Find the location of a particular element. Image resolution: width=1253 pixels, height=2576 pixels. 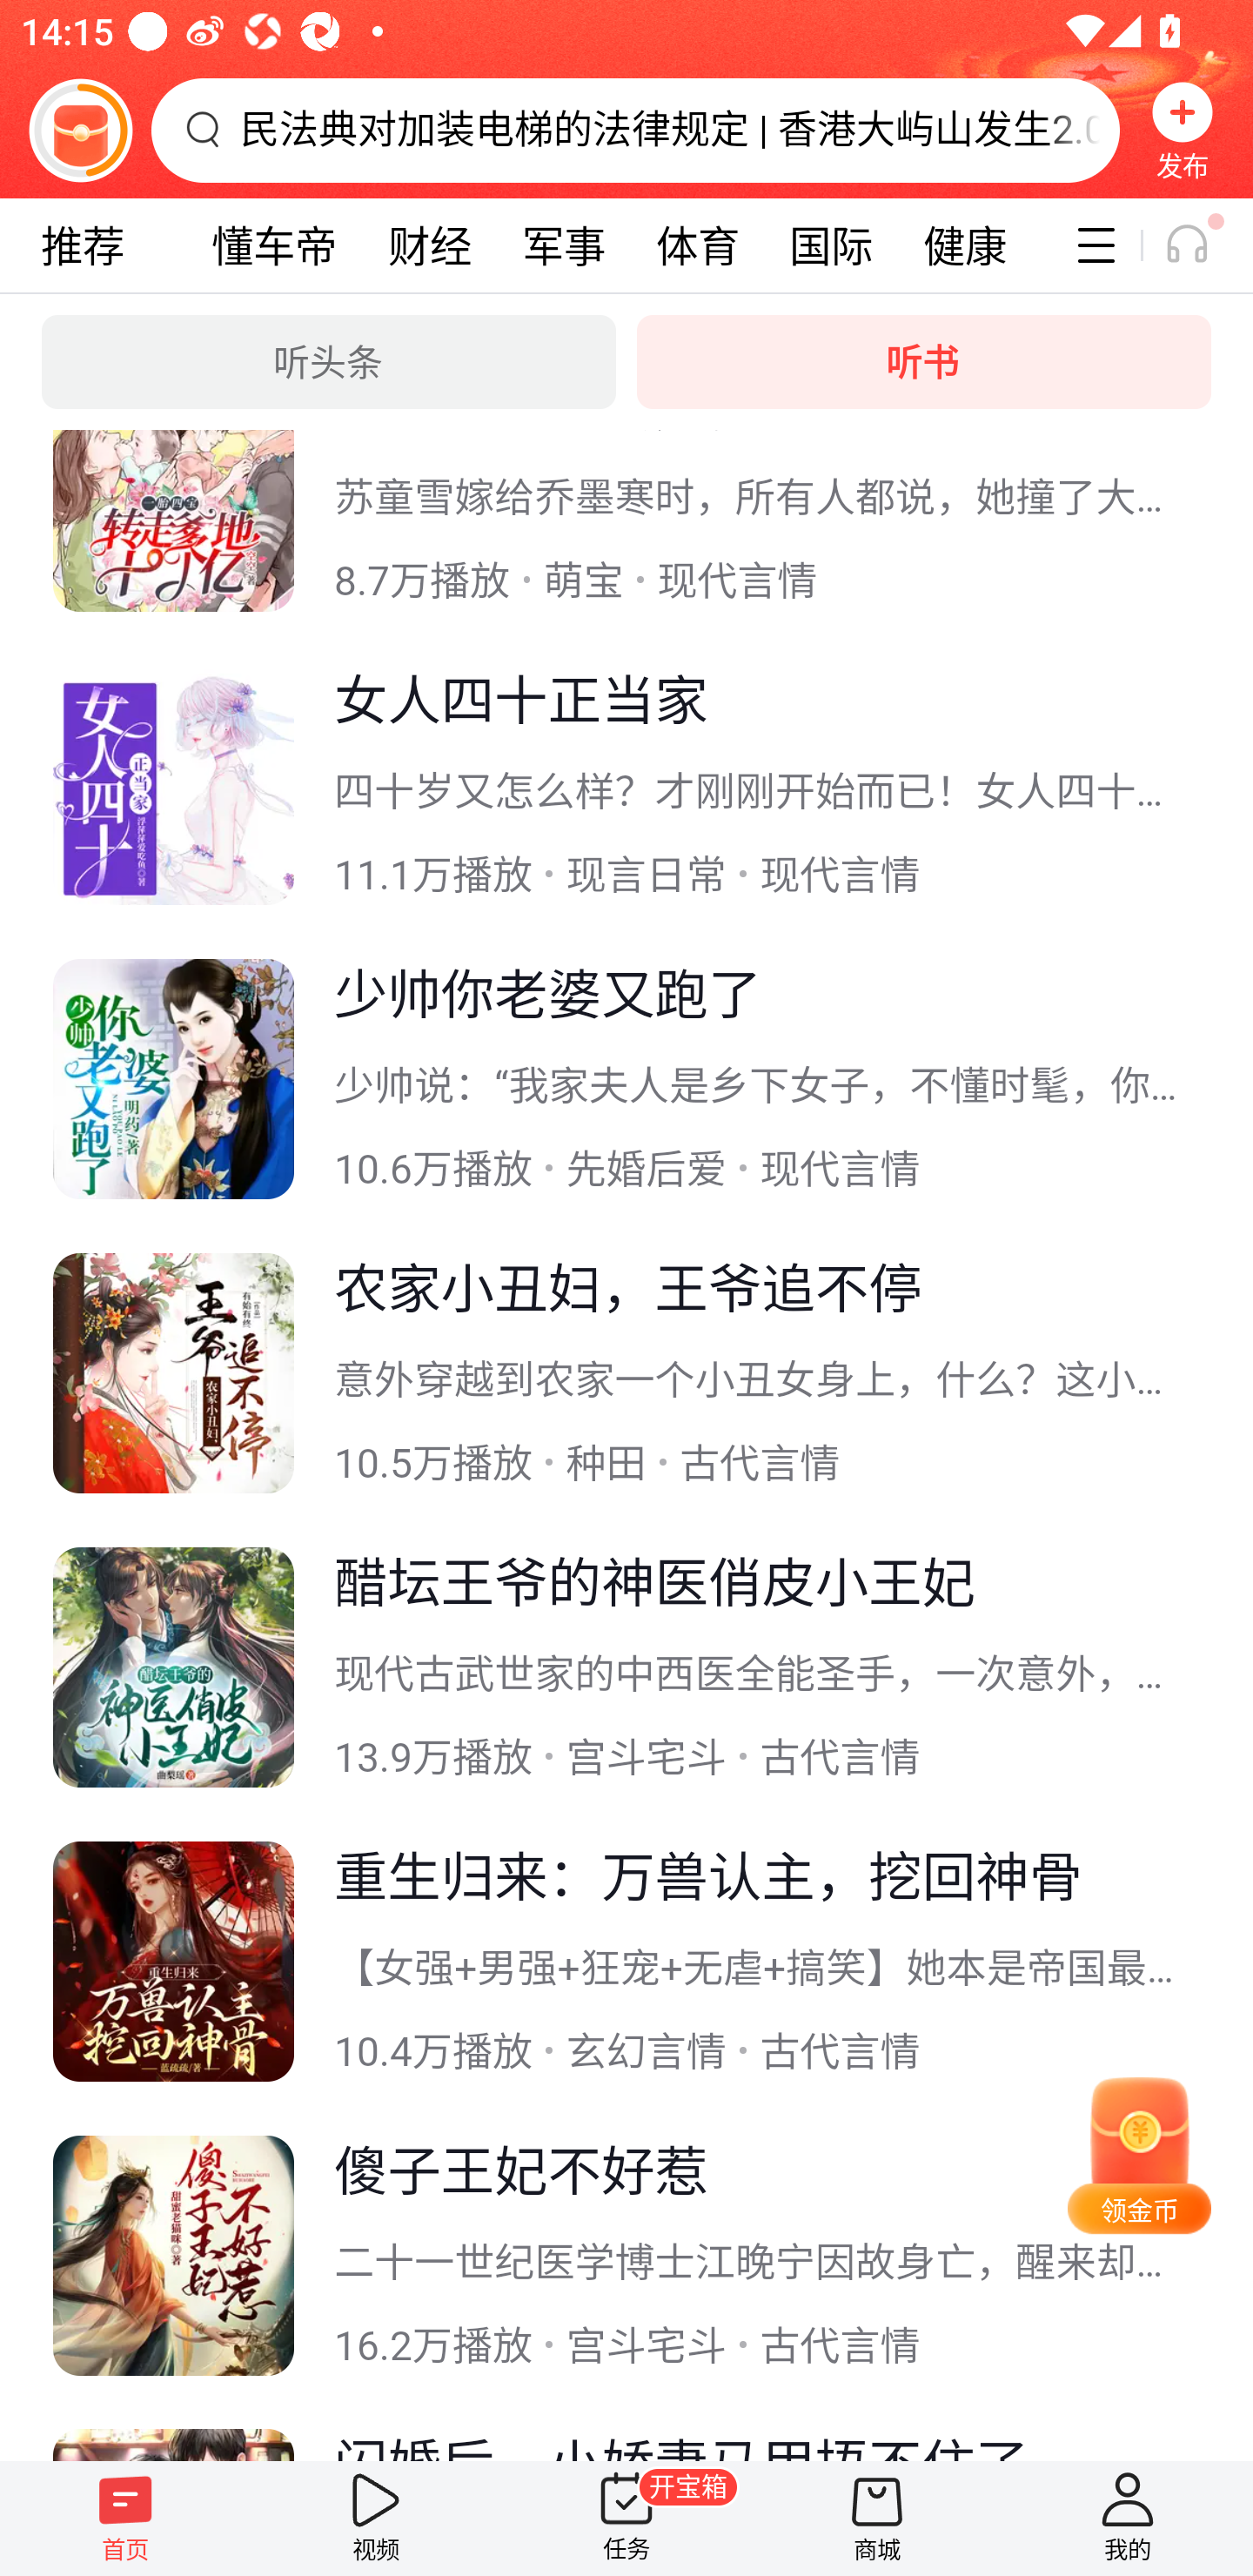

体育 is located at coordinates (697, 245).